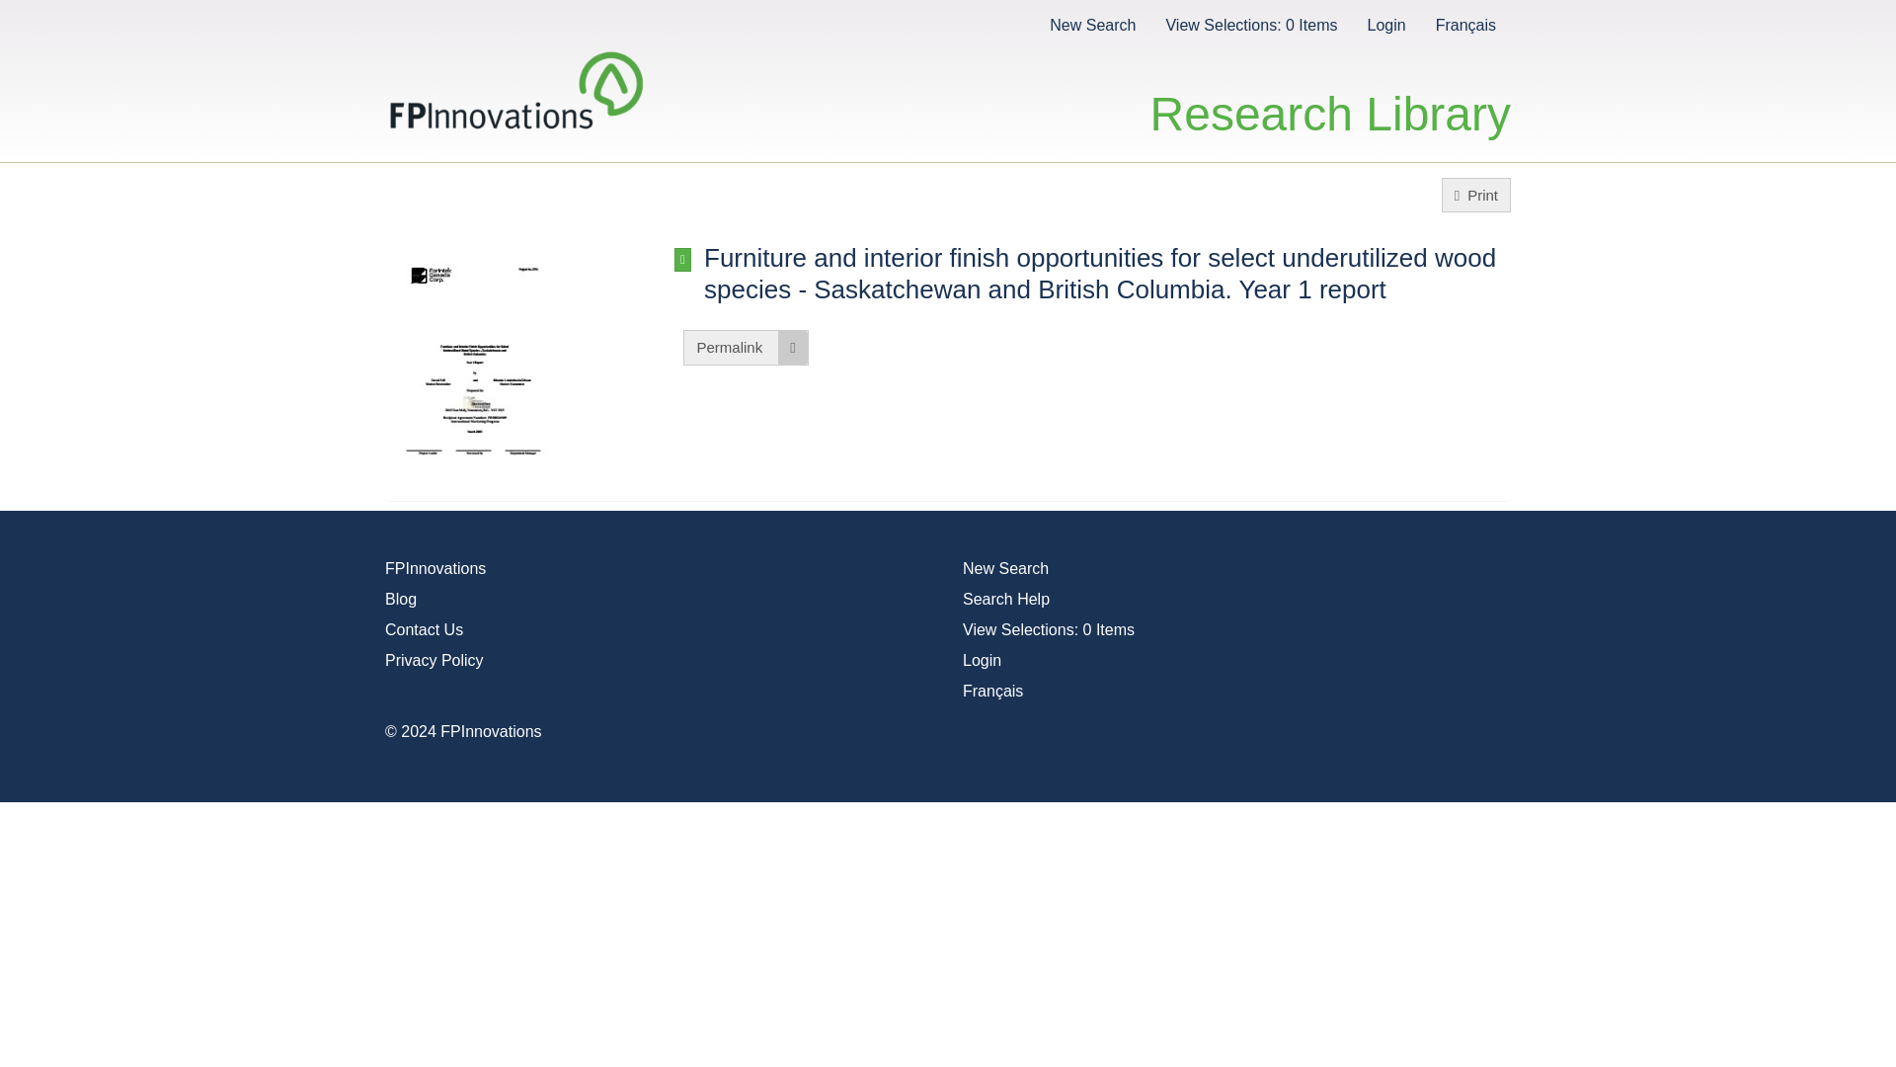 The height and width of the screenshot is (1067, 1896). Describe the element at coordinates (1106, 273) in the screenshot. I see `Toggle Full Record` at that location.